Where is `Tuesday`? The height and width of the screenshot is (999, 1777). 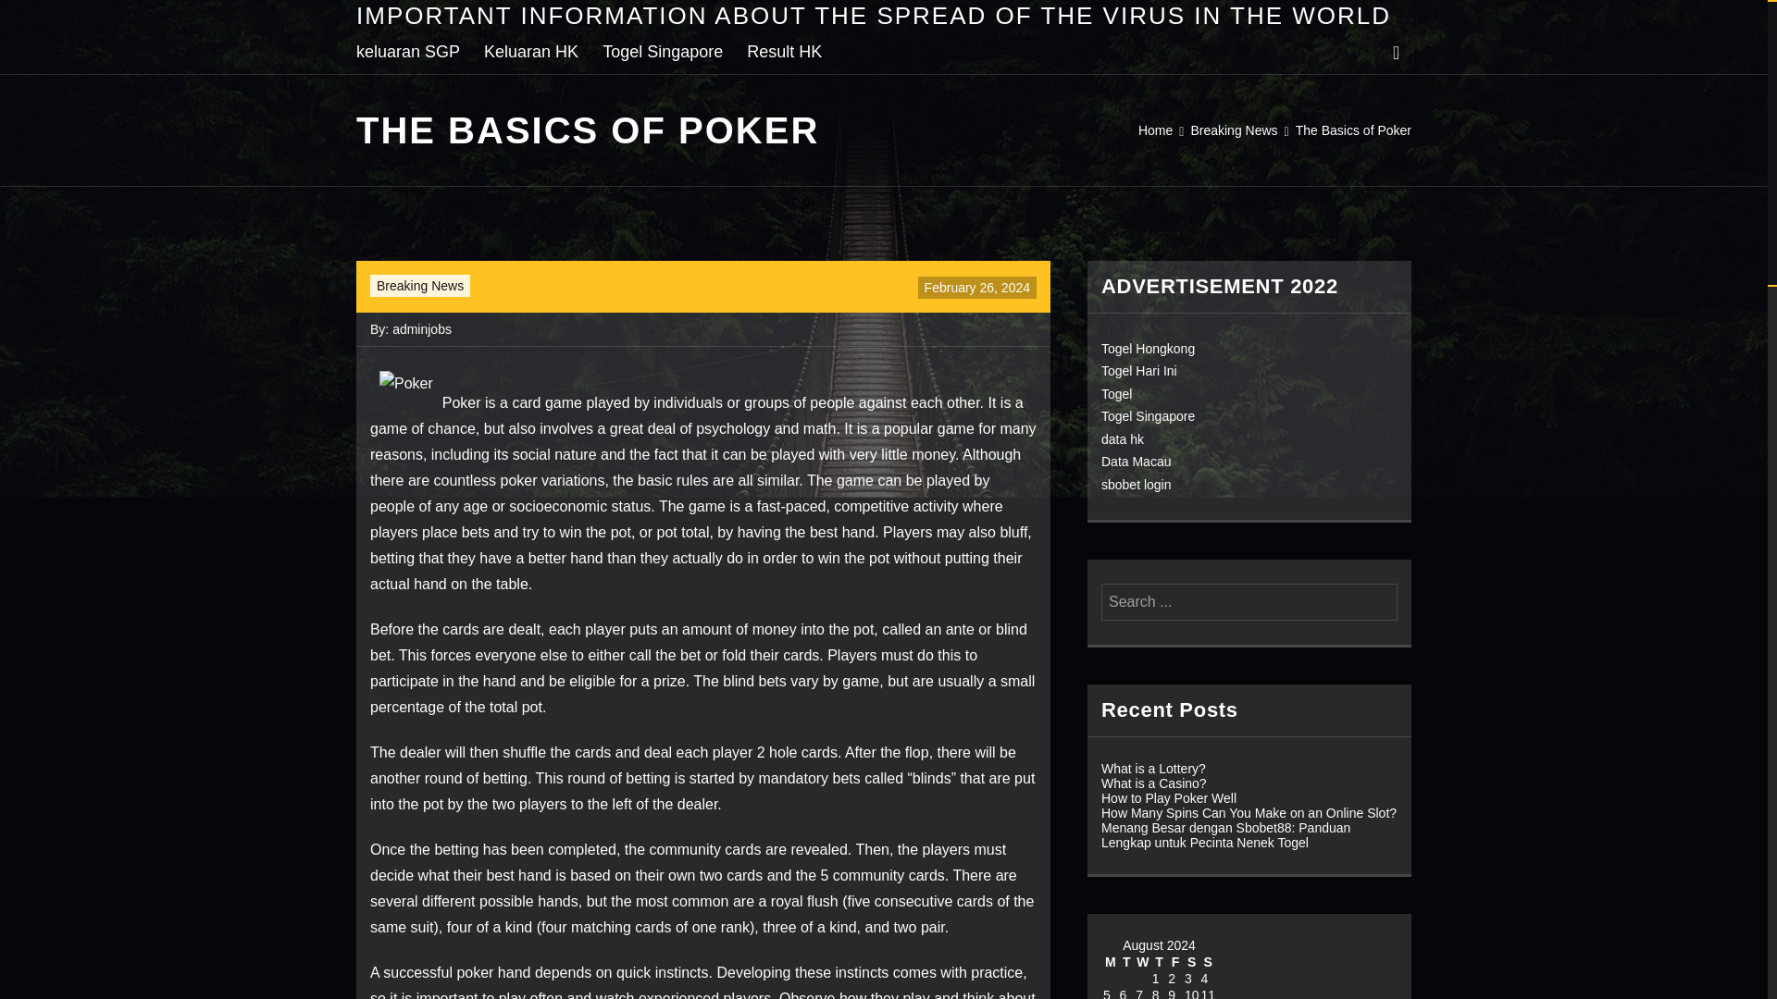 Tuesday is located at coordinates (1127, 962).